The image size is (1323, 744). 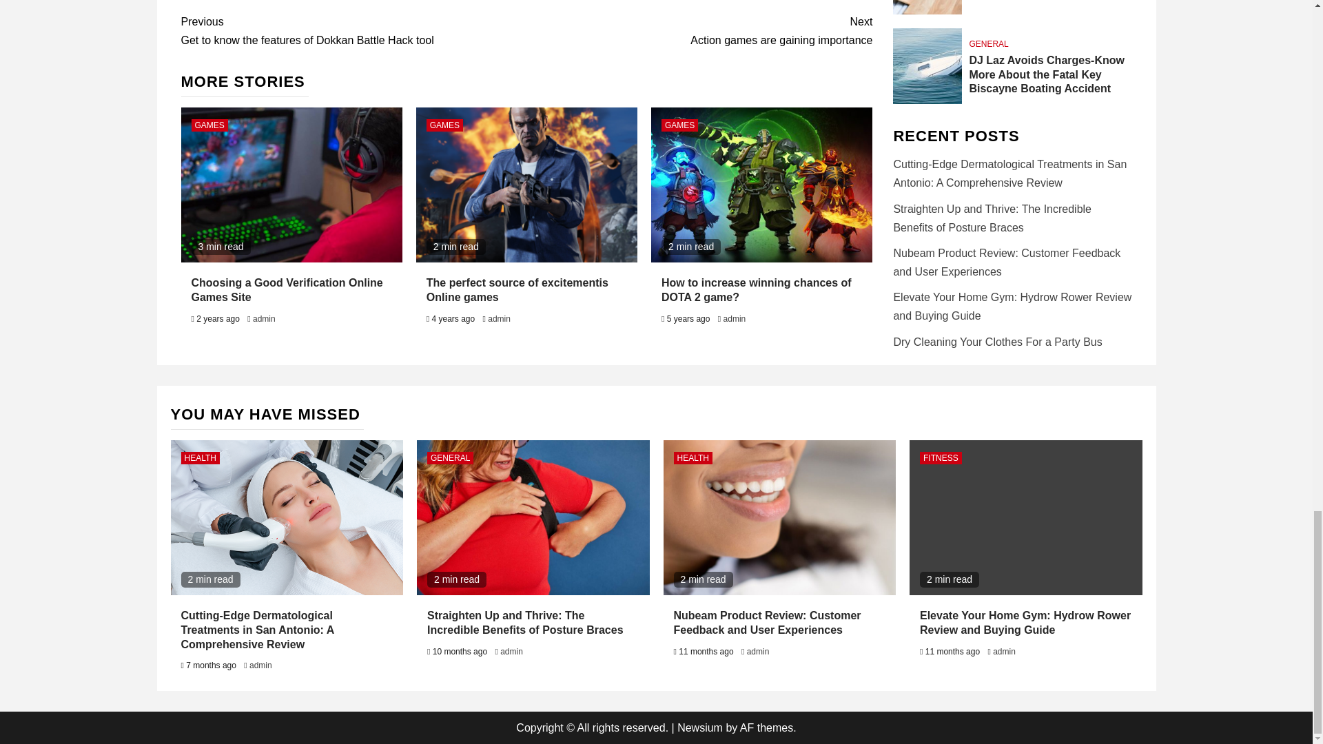 What do you see at coordinates (499, 318) in the screenshot?
I see `admin` at bounding box center [499, 318].